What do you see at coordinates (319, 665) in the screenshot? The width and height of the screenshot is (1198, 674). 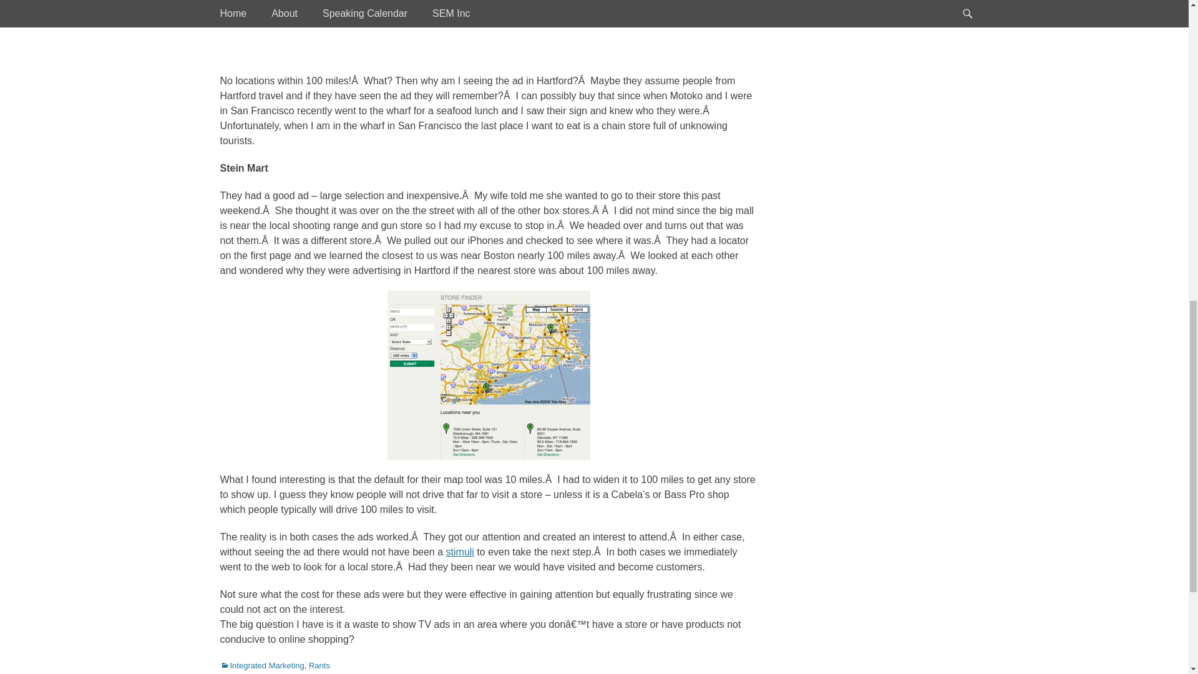 I see `Rants` at bounding box center [319, 665].